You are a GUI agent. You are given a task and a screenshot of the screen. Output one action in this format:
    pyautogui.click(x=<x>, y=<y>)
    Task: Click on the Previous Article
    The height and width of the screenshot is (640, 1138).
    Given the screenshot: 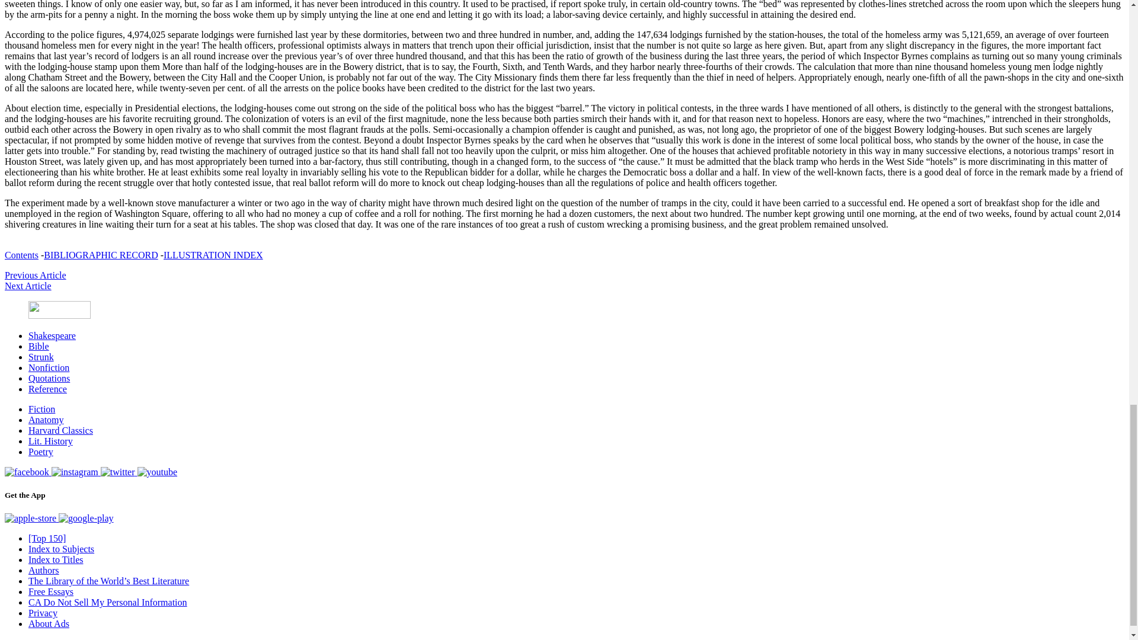 What is the action you would take?
    pyautogui.click(x=35, y=275)
    